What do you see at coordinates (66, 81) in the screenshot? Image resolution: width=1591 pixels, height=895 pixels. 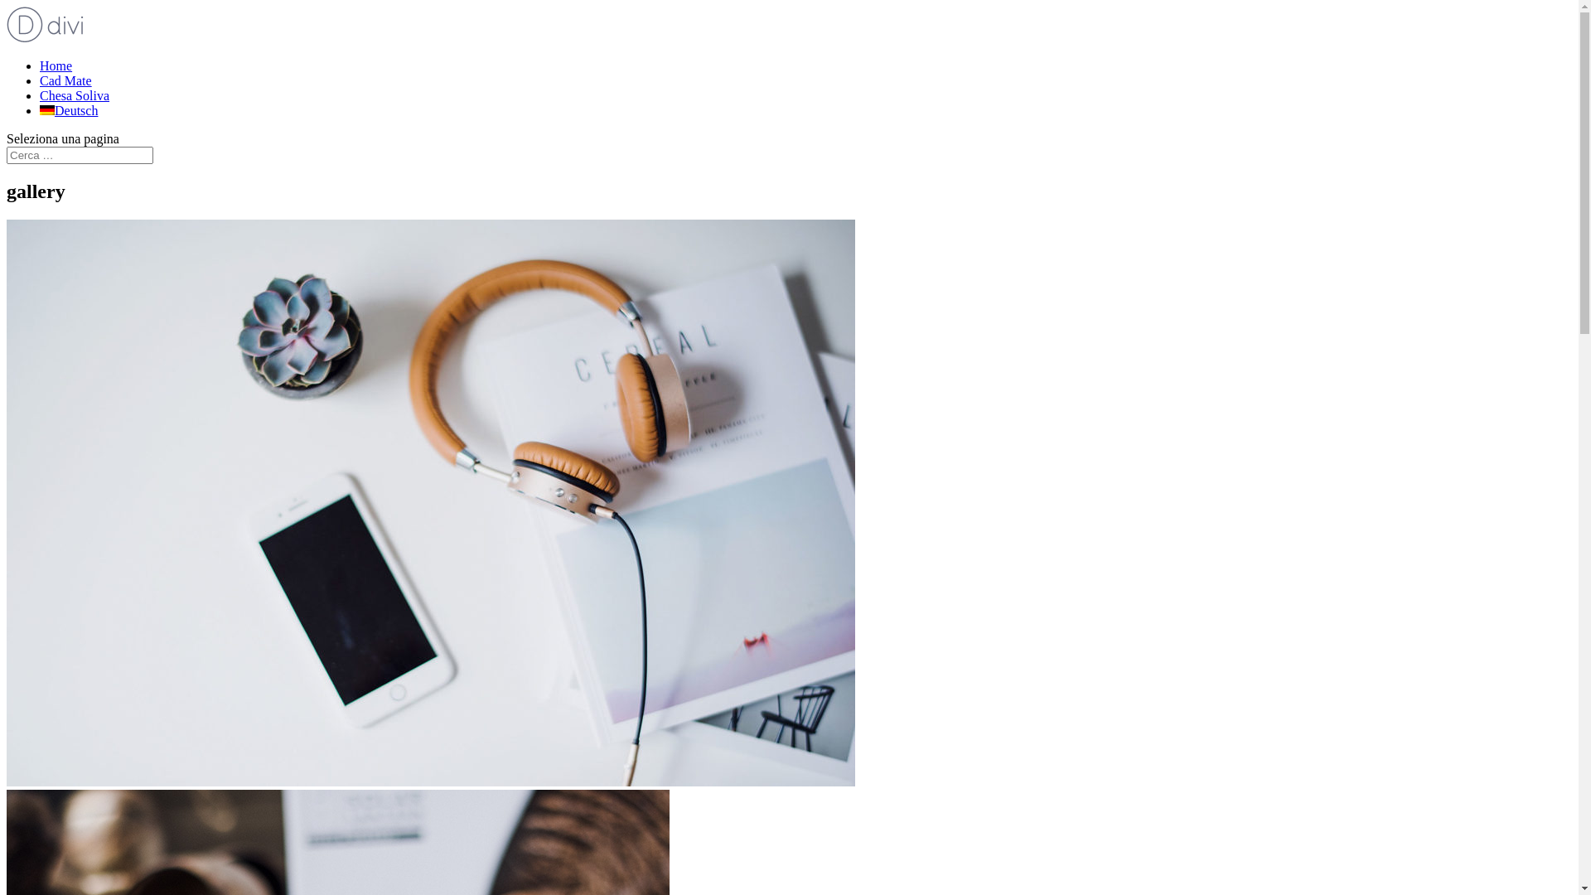 I see `Cad Mate` at bounding box center [66, 81].